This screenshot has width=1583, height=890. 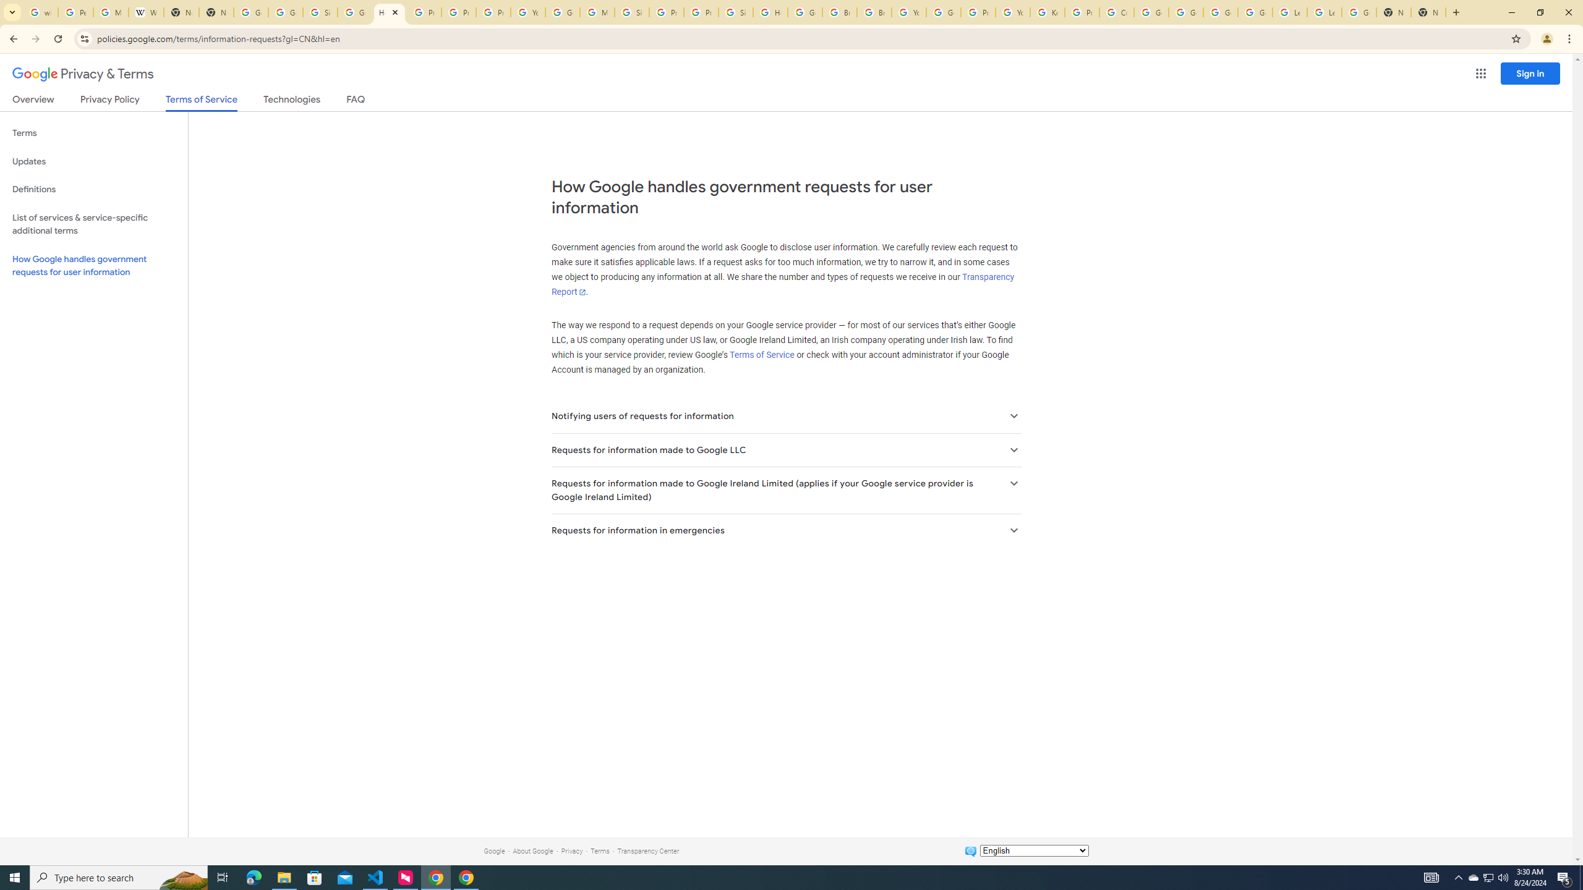 I want to click on YouTube, so click(x=1012, y=12).